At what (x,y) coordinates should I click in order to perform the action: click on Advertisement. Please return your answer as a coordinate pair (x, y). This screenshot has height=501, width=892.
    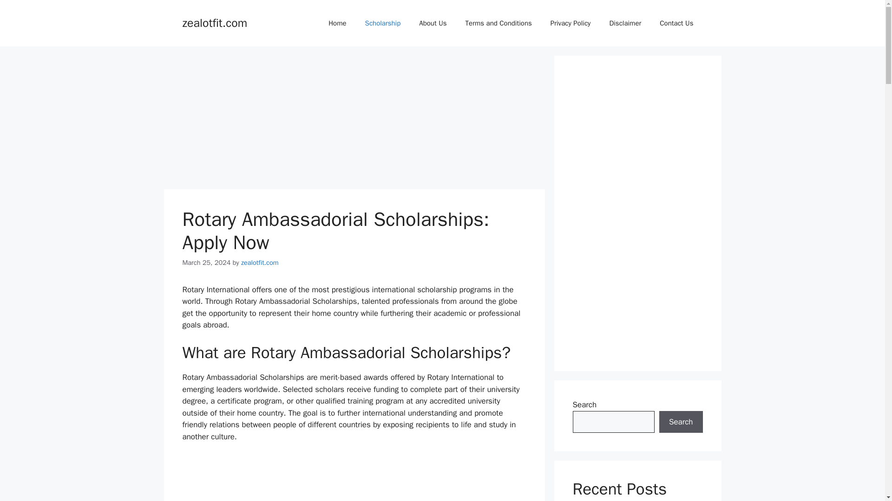
    Looking at the image, I should click on (637, 213).